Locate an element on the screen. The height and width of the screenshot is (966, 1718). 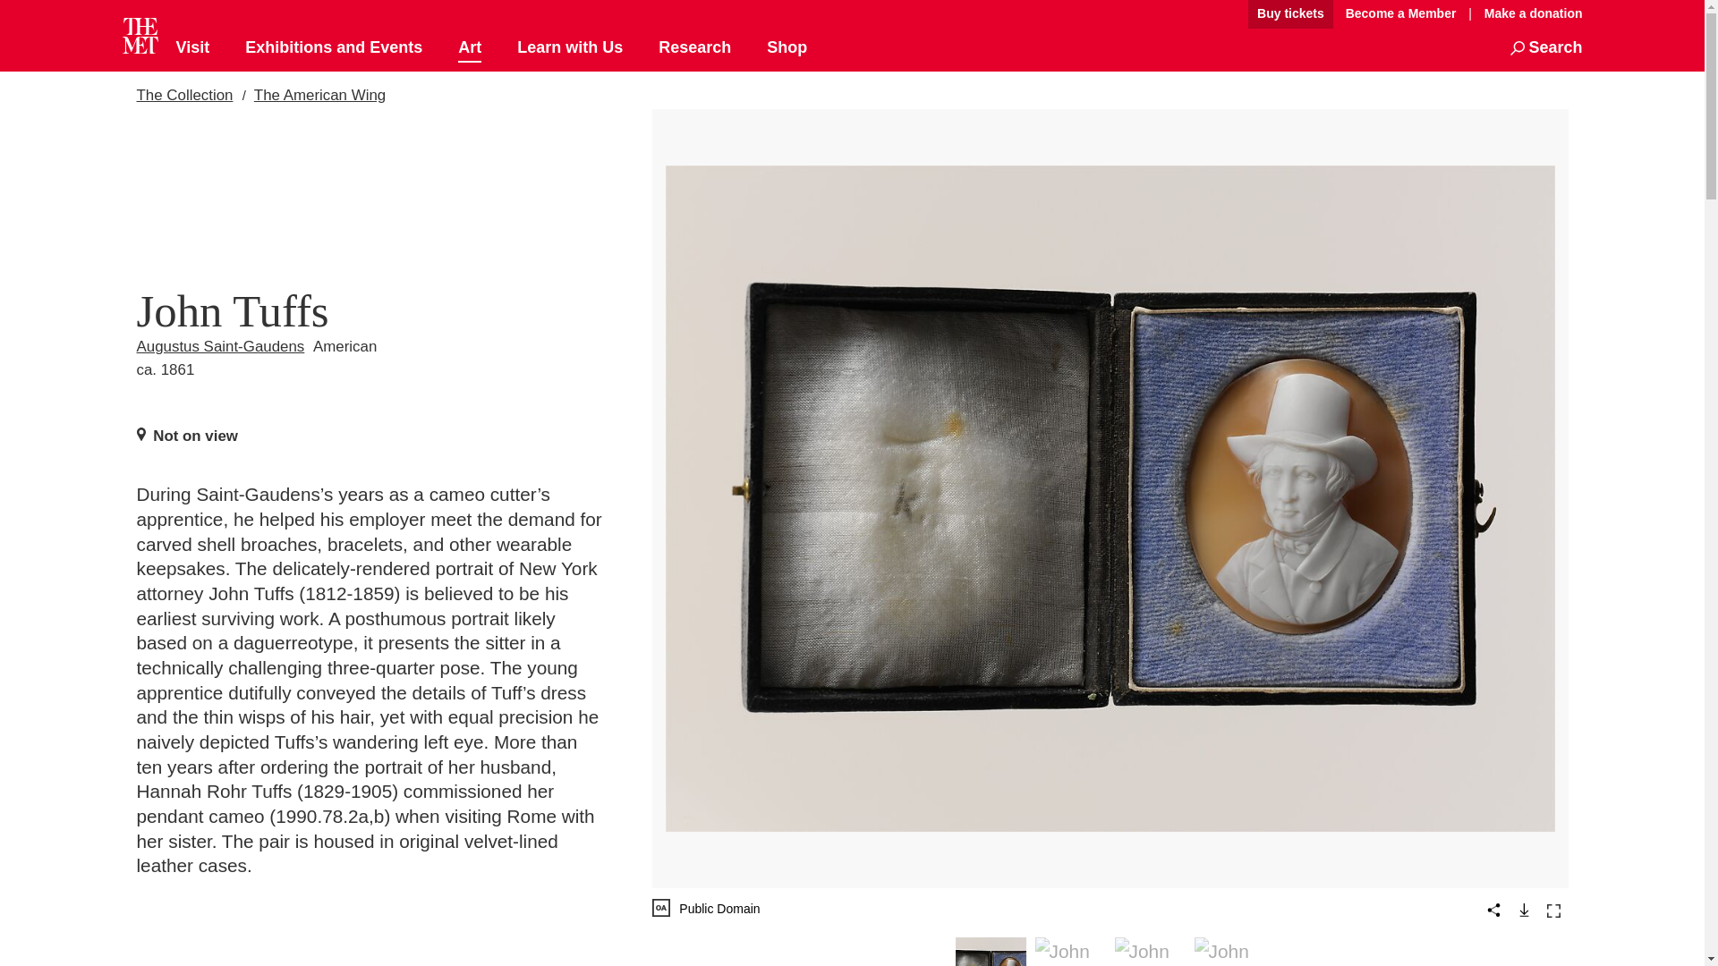
Visit is located at coordinates (191, 48).